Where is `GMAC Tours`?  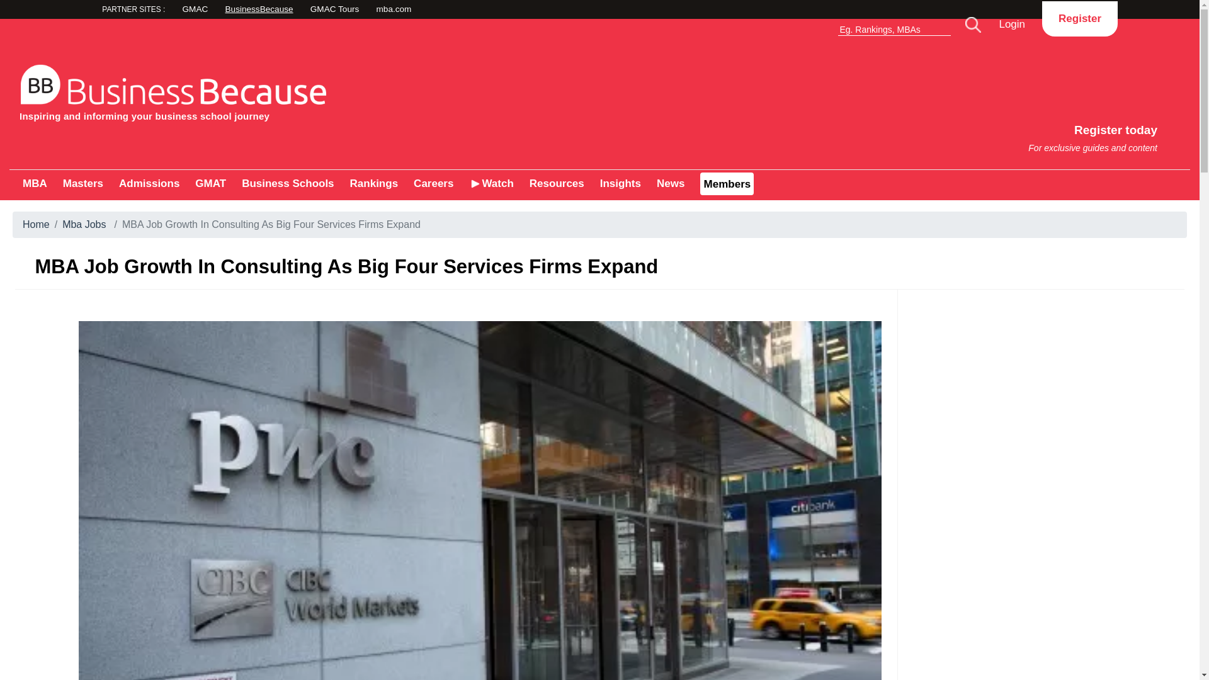 GMAC Tours is located at coordinates (149, 183).